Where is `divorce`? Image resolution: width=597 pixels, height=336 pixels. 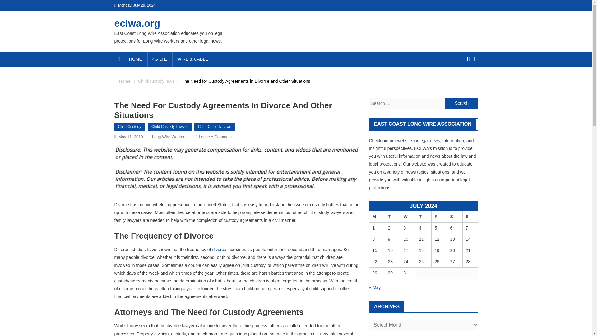 divorce is located at coordinates (219, 250).